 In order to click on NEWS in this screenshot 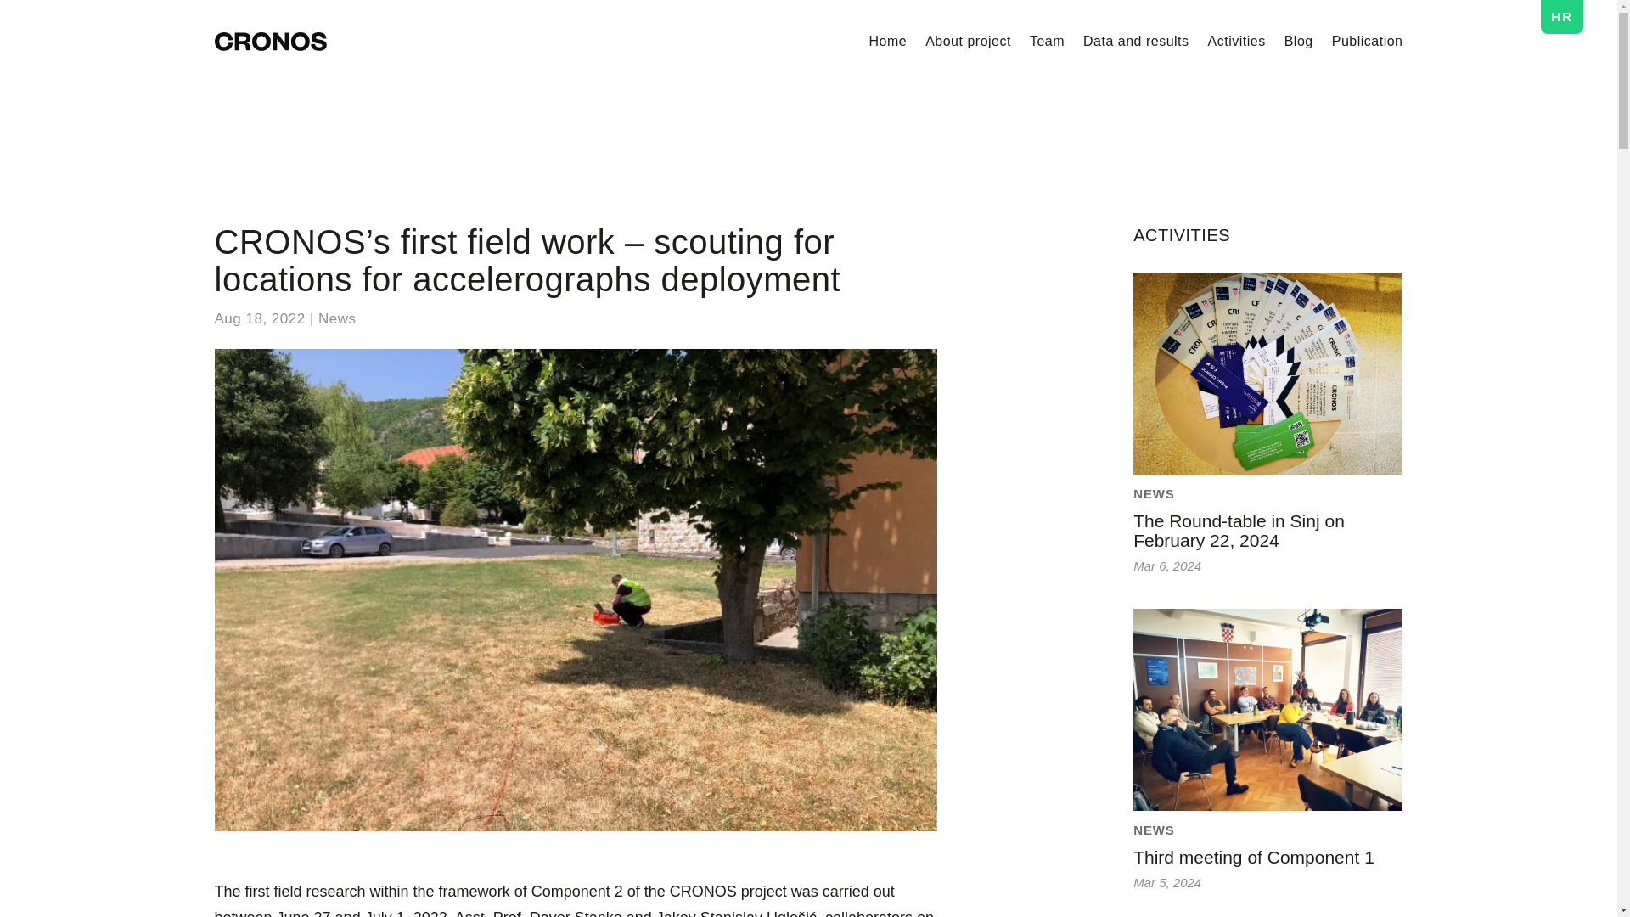, I will do `click(1154, 493)`.